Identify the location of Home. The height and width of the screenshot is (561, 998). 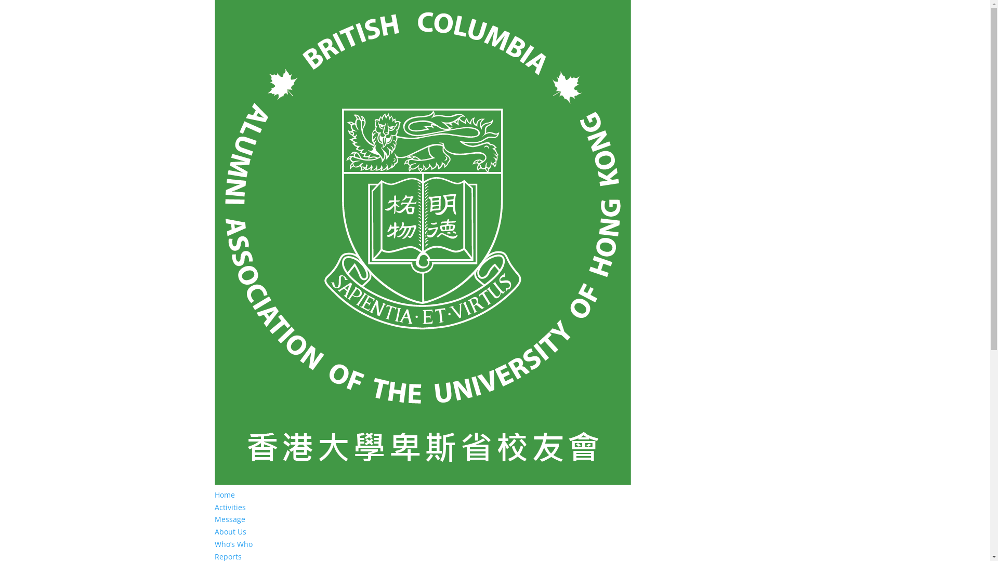
(225, 495).